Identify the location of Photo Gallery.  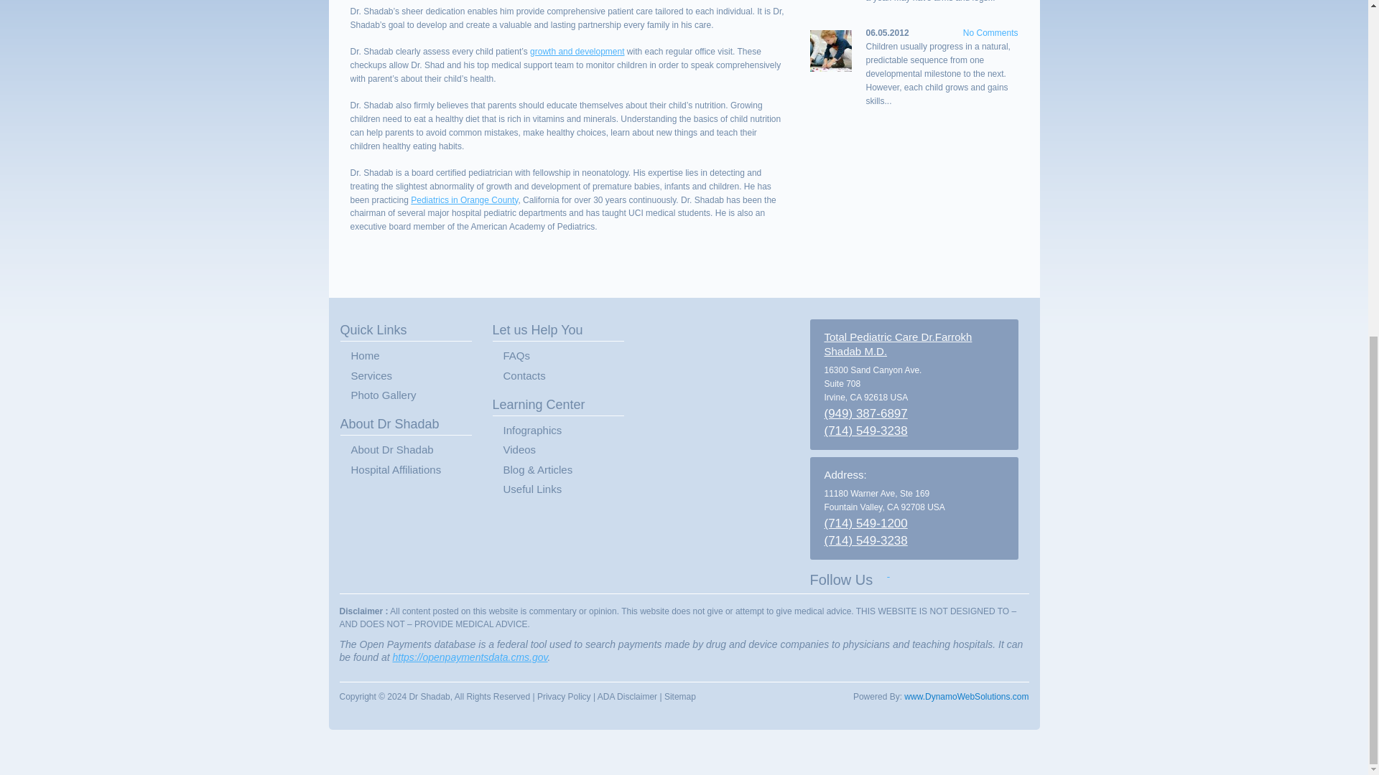
(415, 395).